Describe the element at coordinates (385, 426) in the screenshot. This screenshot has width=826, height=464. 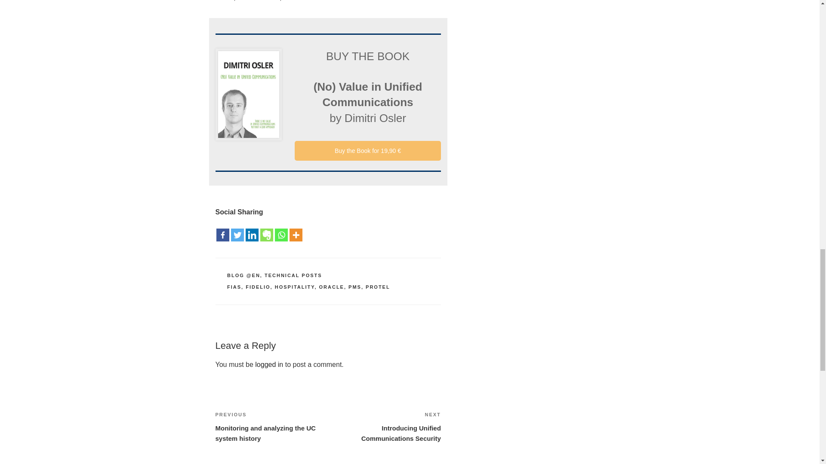
I see `logged in` at that location.